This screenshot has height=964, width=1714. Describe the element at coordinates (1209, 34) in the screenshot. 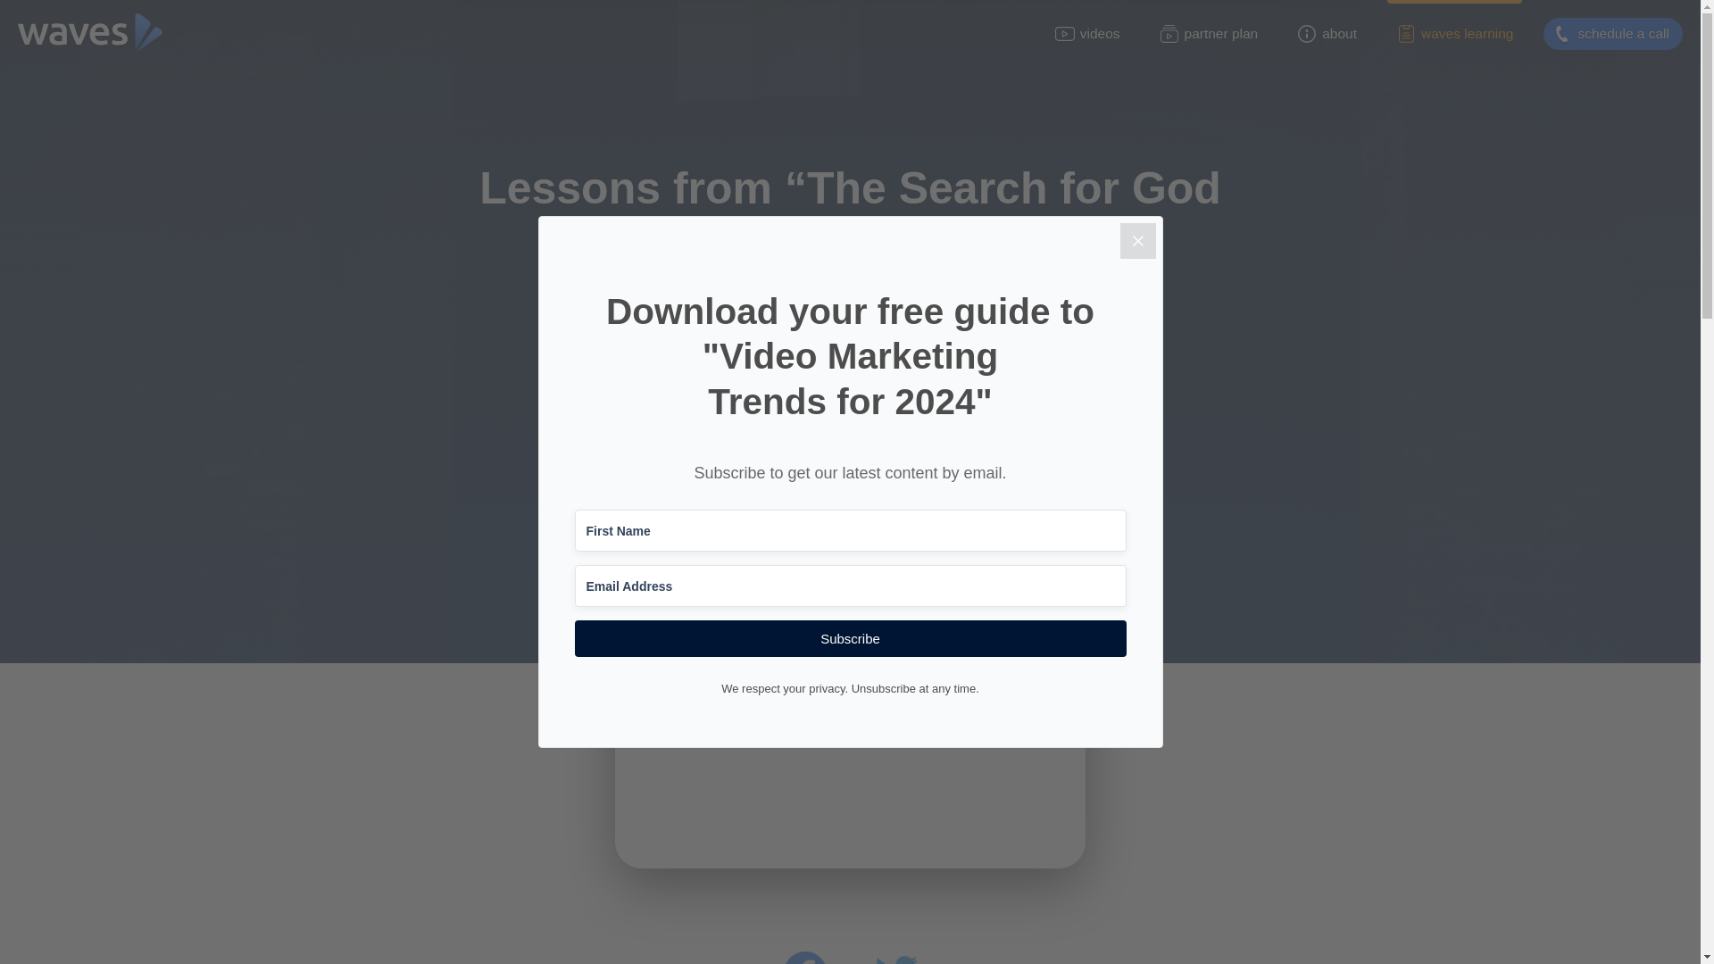

I see `partner plan` at that location.